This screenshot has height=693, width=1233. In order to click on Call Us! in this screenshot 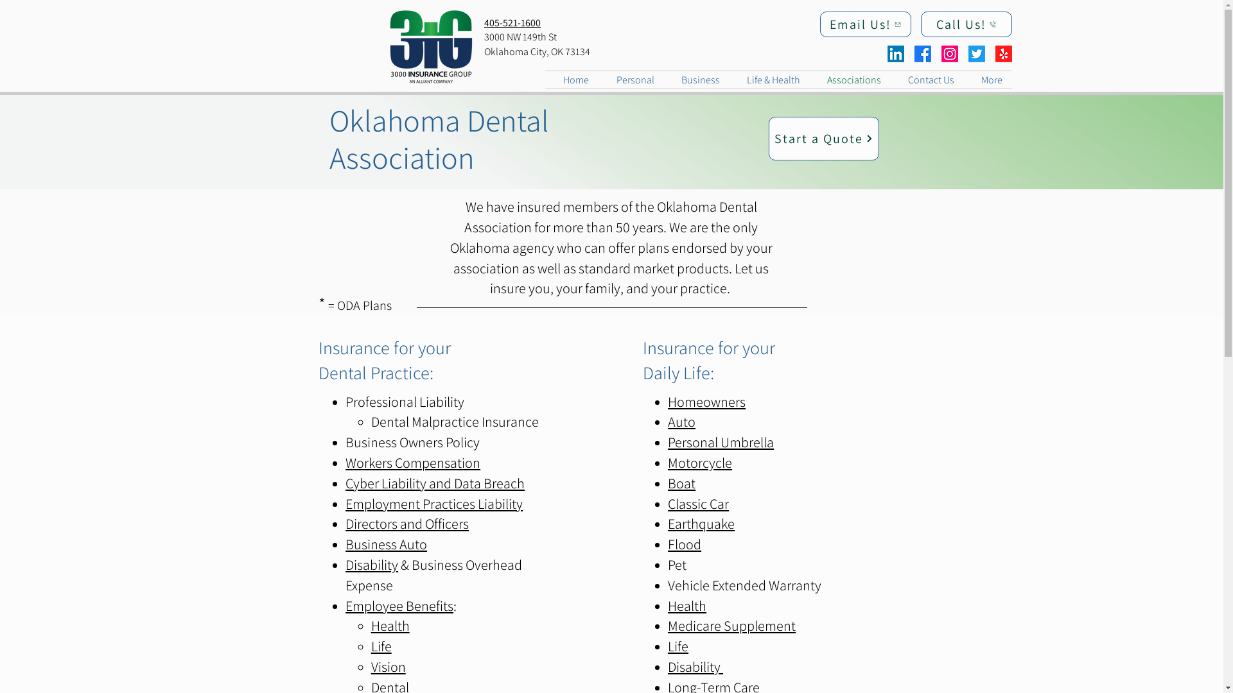, I will do `click(966, 24)`.